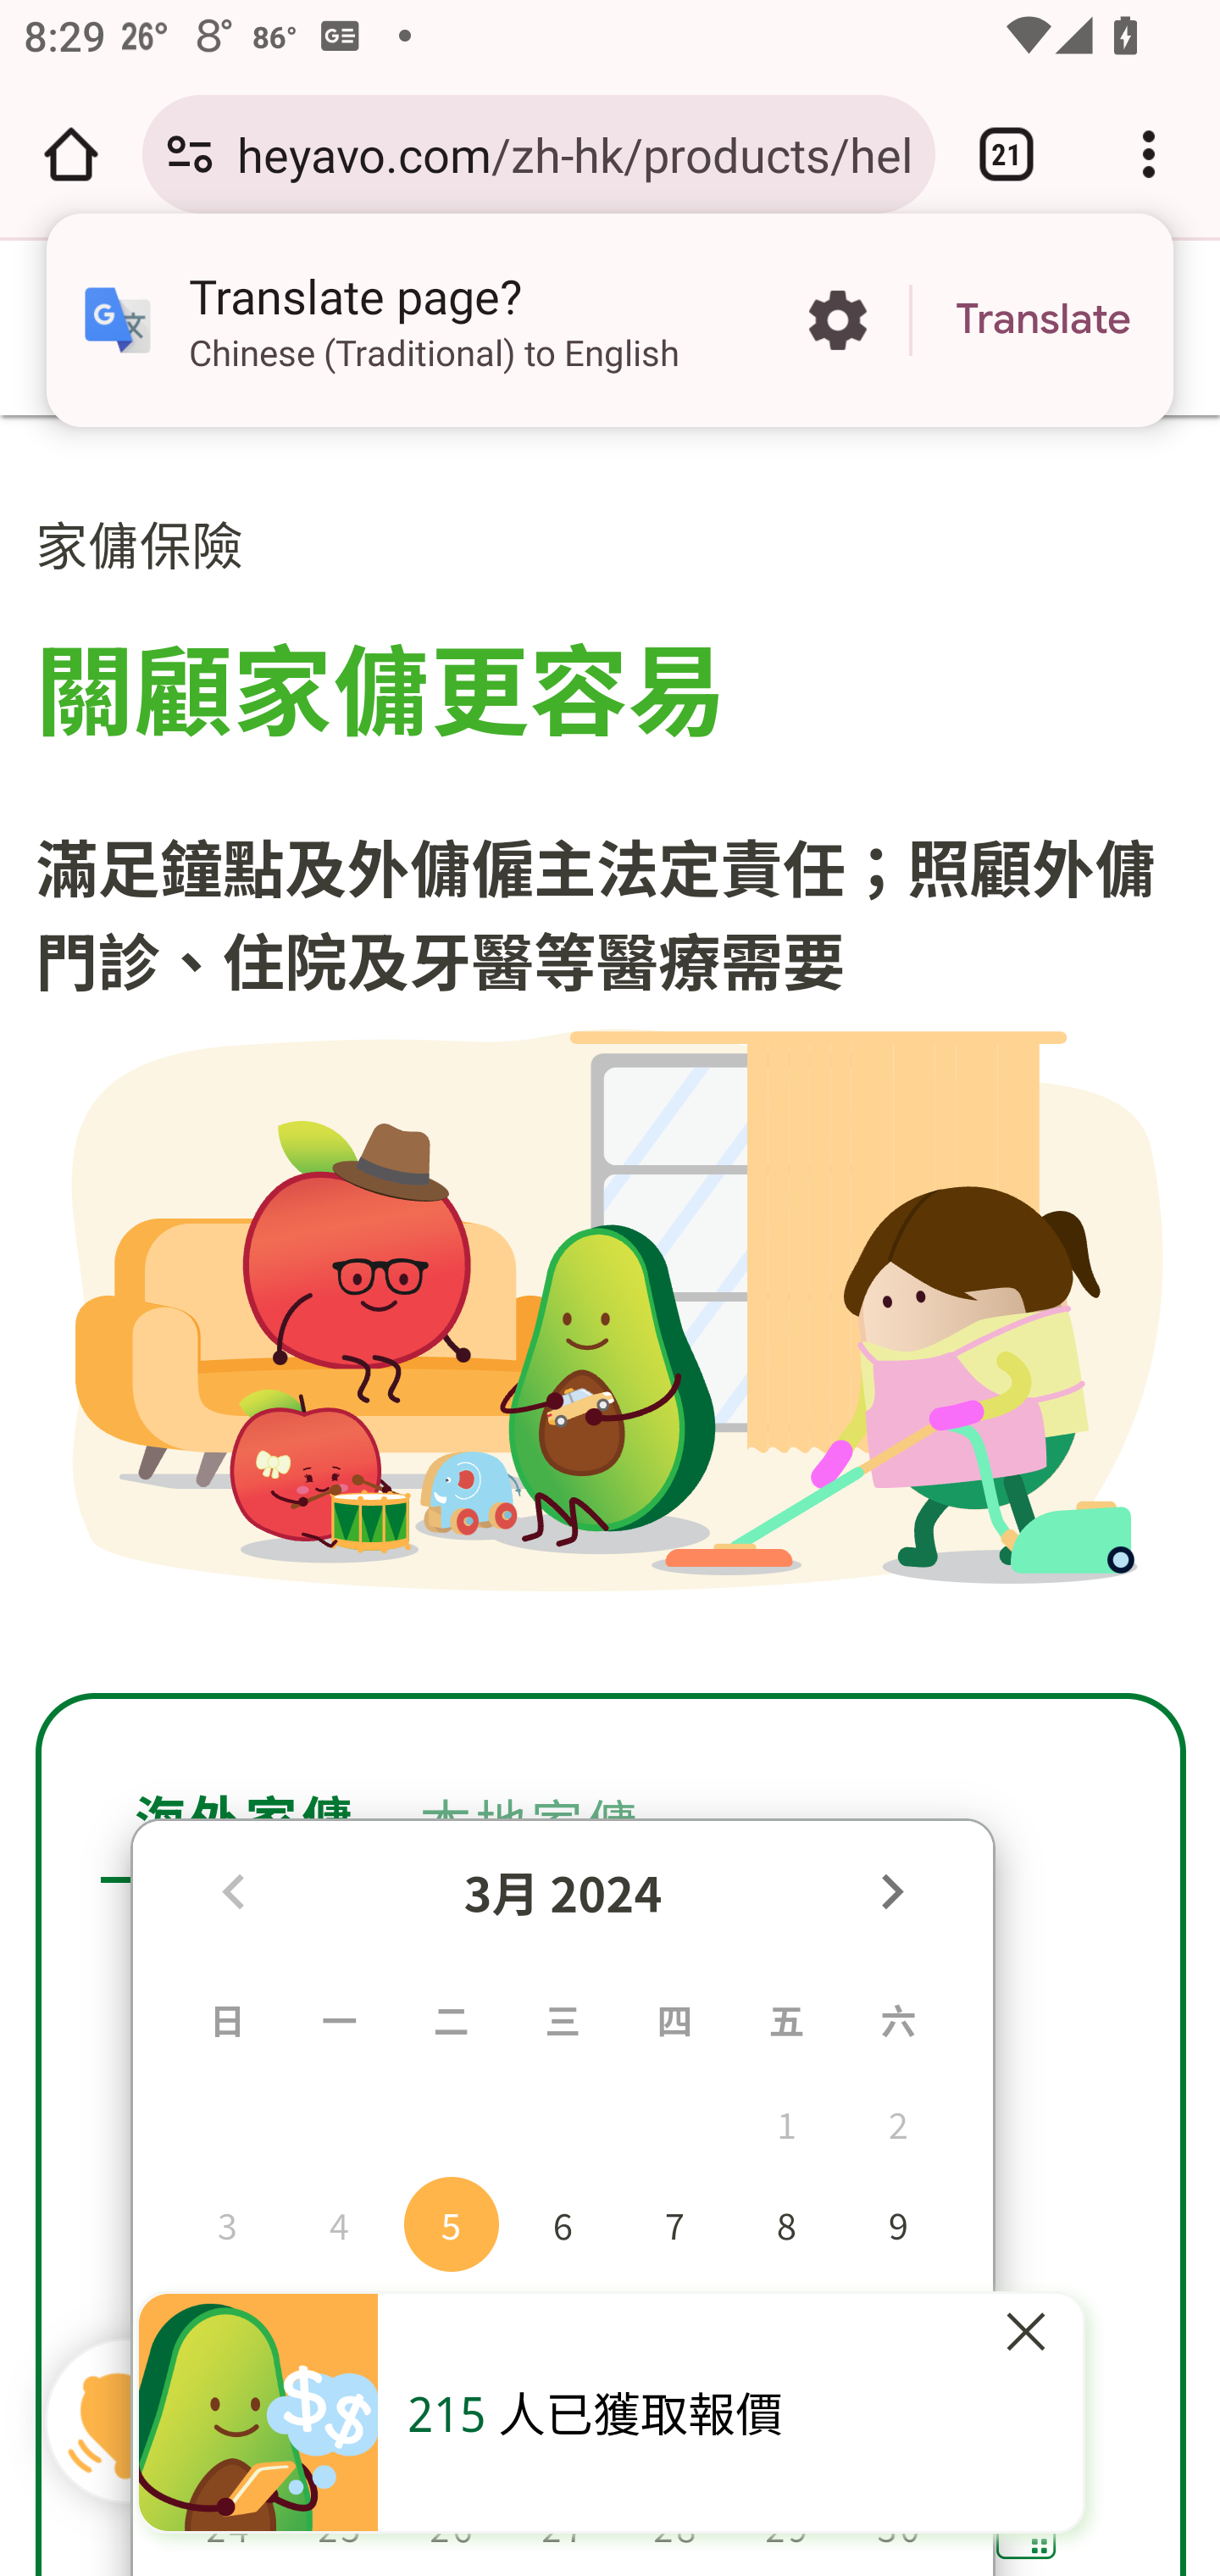  What do you see at coordinates (890, 1890) in the screenshot?
I see `Next month` at bounding box center [890, 1890].